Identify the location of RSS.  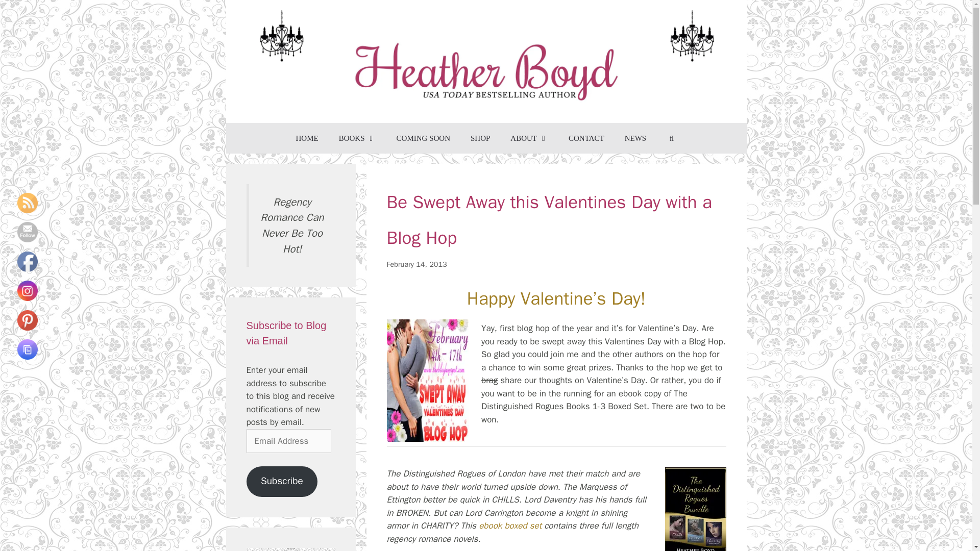
(28, 203).